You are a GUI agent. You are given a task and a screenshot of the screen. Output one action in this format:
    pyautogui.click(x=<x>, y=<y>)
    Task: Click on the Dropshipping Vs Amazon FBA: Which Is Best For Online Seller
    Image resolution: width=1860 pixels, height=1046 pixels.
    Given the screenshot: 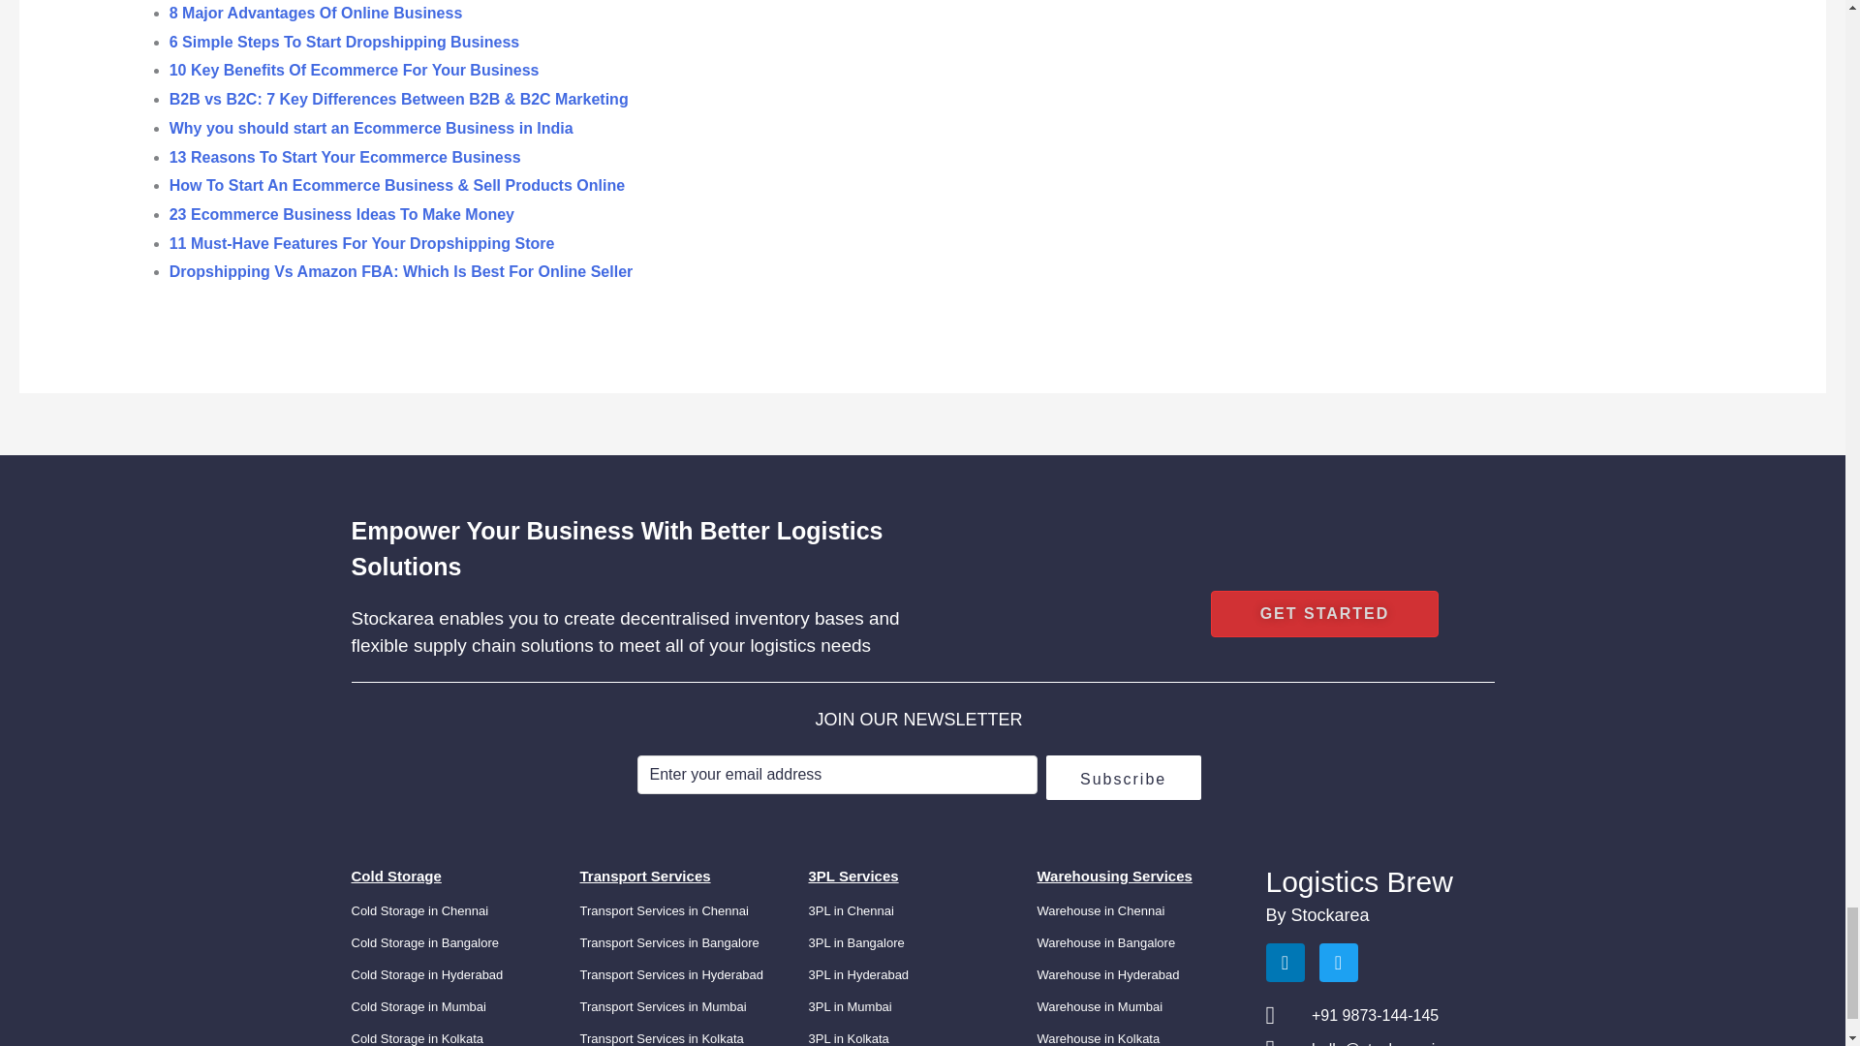 What is the action you would take?
    pyautogui.click(x=401, y=271)
    